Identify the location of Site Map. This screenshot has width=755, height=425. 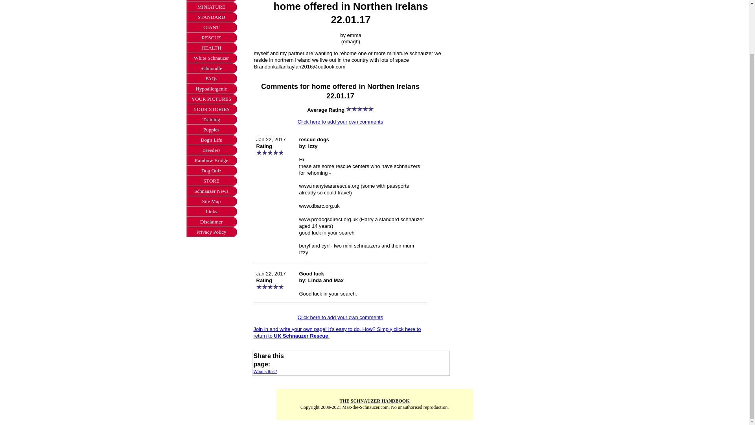
(211, 201).